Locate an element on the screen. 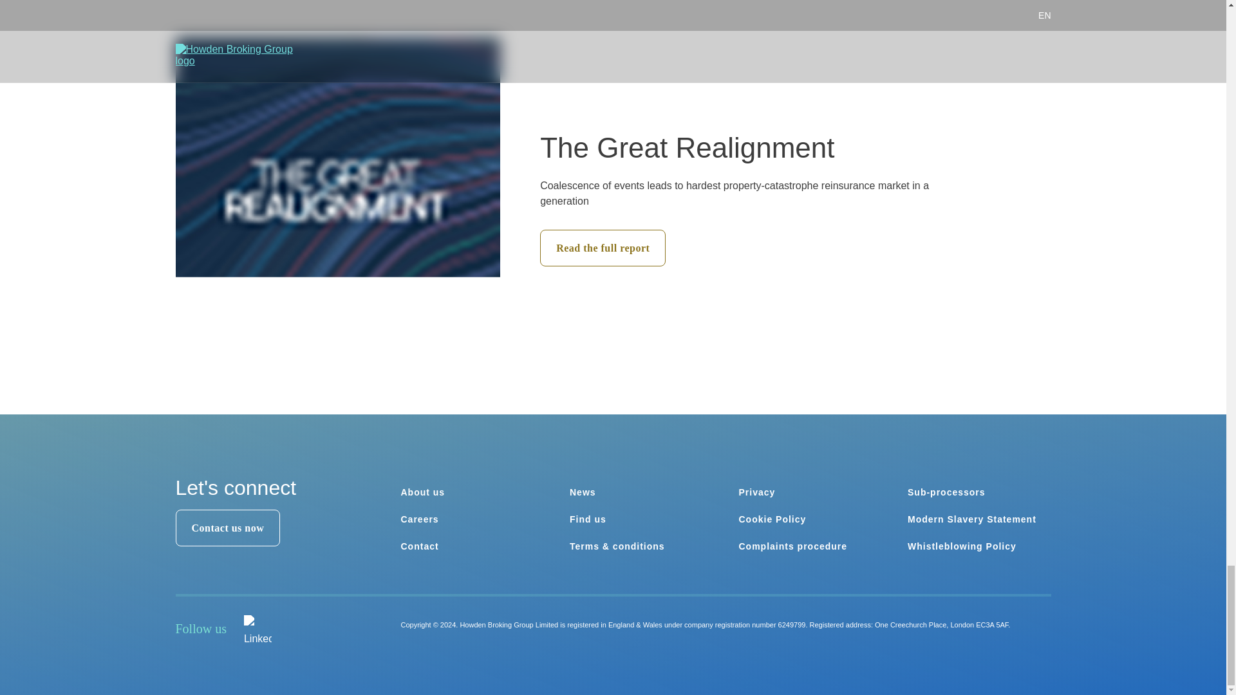 Image resolution: width=1236 pixels, height=695 pixels. Complaints procedure is located at coordinates (793, 546).